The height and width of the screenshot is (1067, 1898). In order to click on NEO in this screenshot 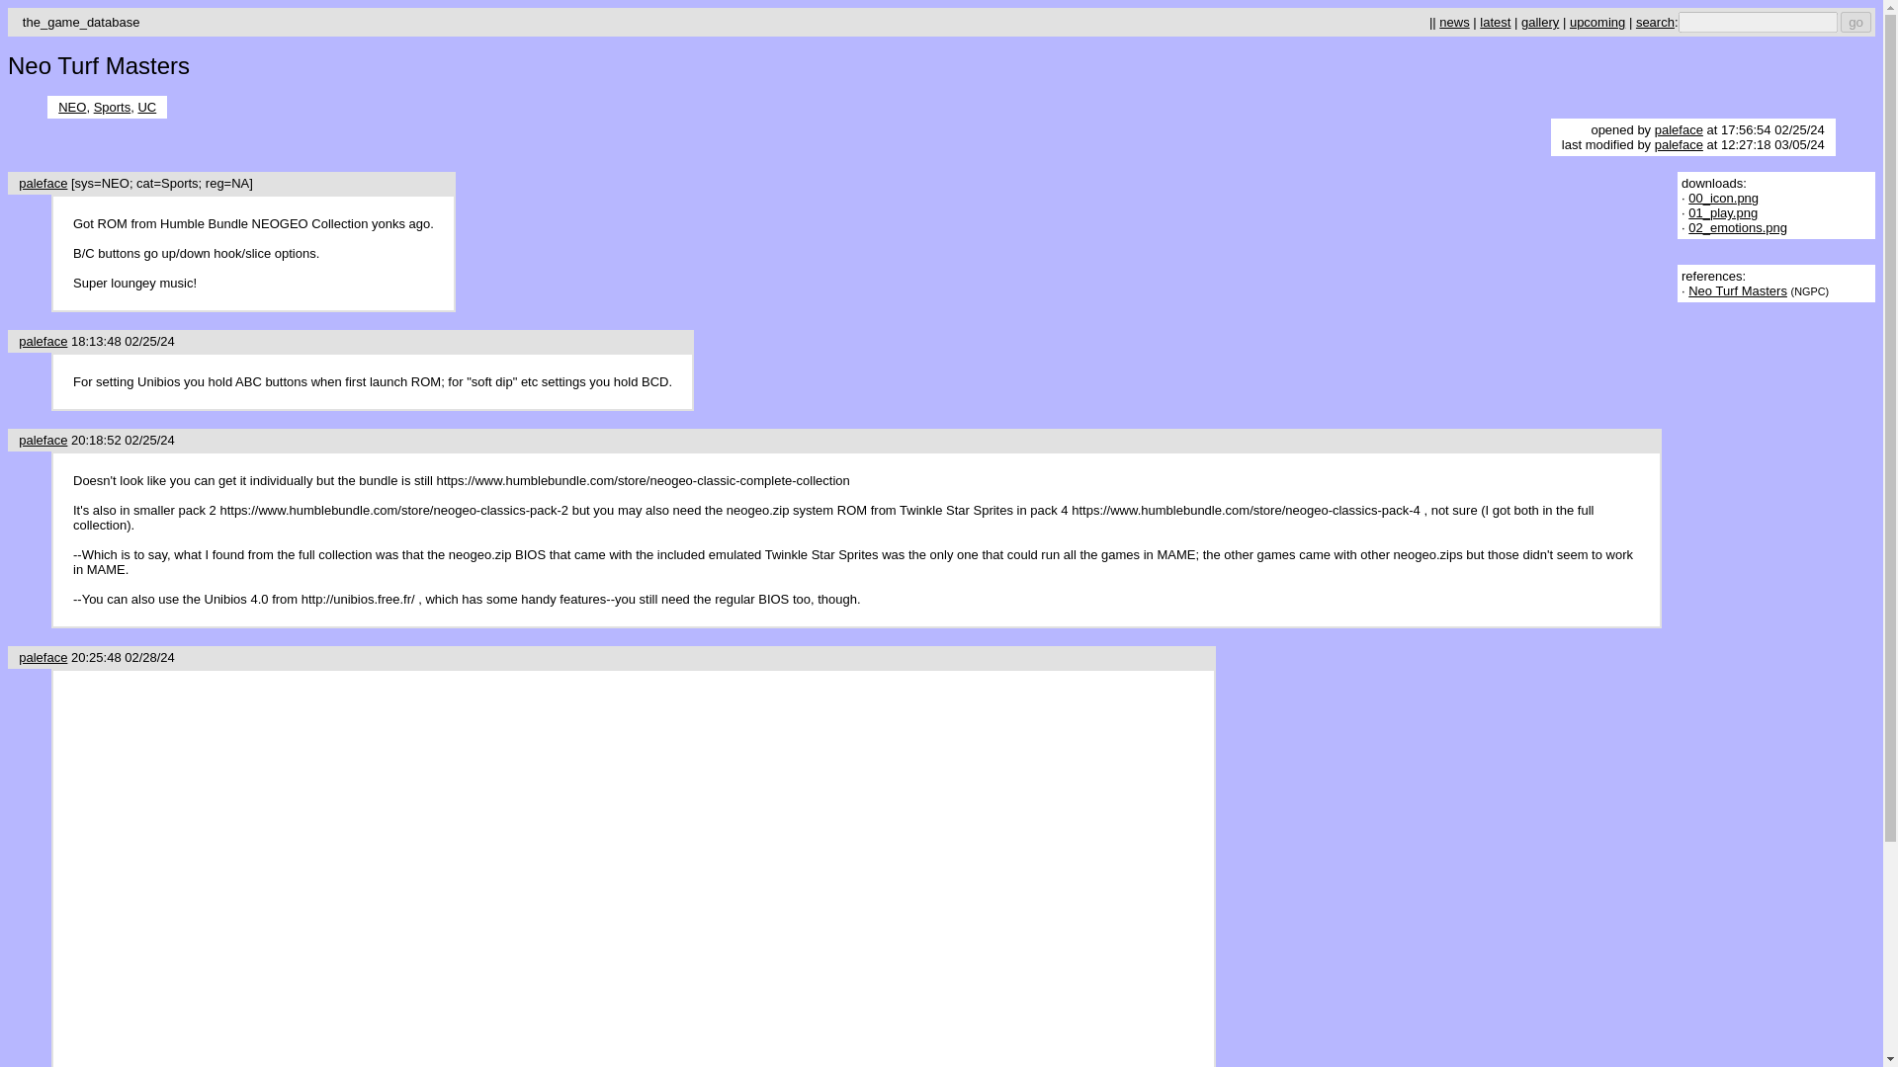, I will do `click(71, 107)`.